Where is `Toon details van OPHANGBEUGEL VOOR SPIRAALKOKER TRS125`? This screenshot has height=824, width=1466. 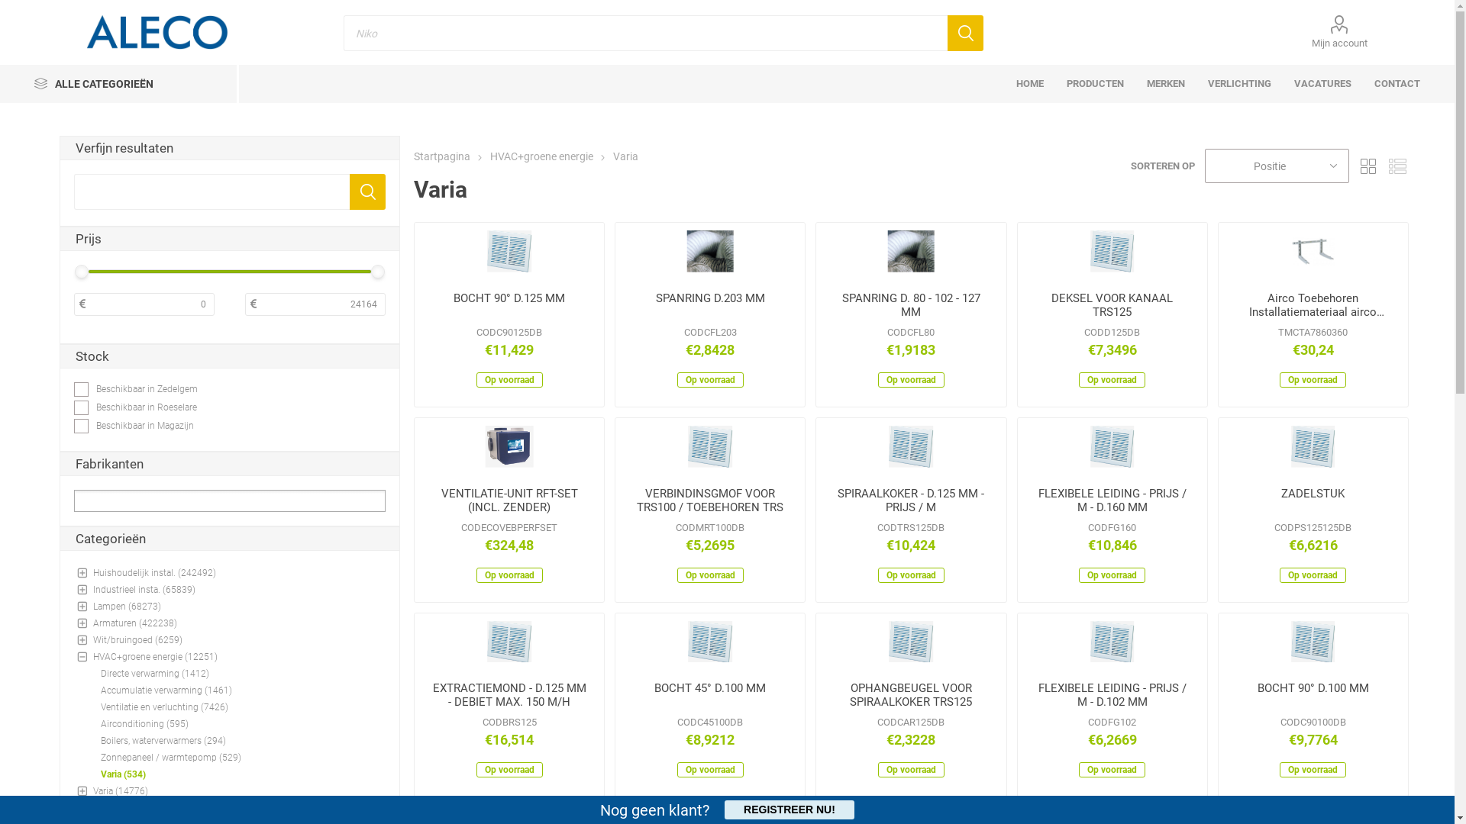
Toon details van OPHANGBEUGEL VOOR SPIRAALKOKER TRS125 is located at coordinates (912, 642).